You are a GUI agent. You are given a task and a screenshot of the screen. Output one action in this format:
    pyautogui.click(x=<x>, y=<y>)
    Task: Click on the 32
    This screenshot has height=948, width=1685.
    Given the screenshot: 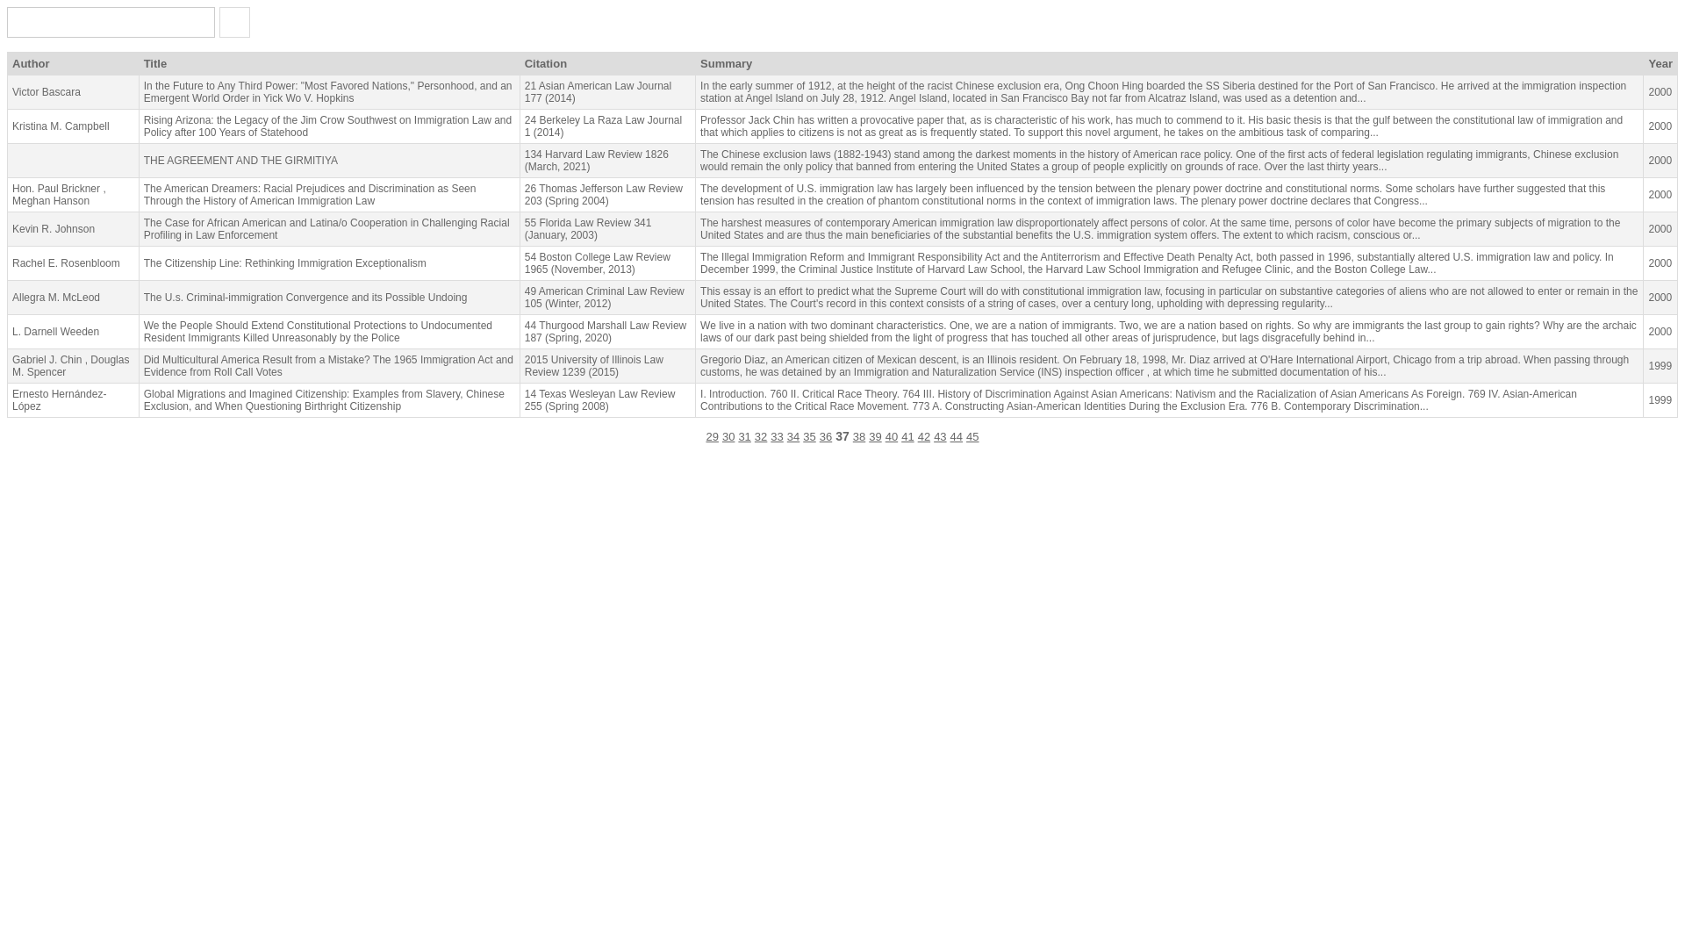 What is the action you would take?
    pyautogui.click(x=760, y=437)
    